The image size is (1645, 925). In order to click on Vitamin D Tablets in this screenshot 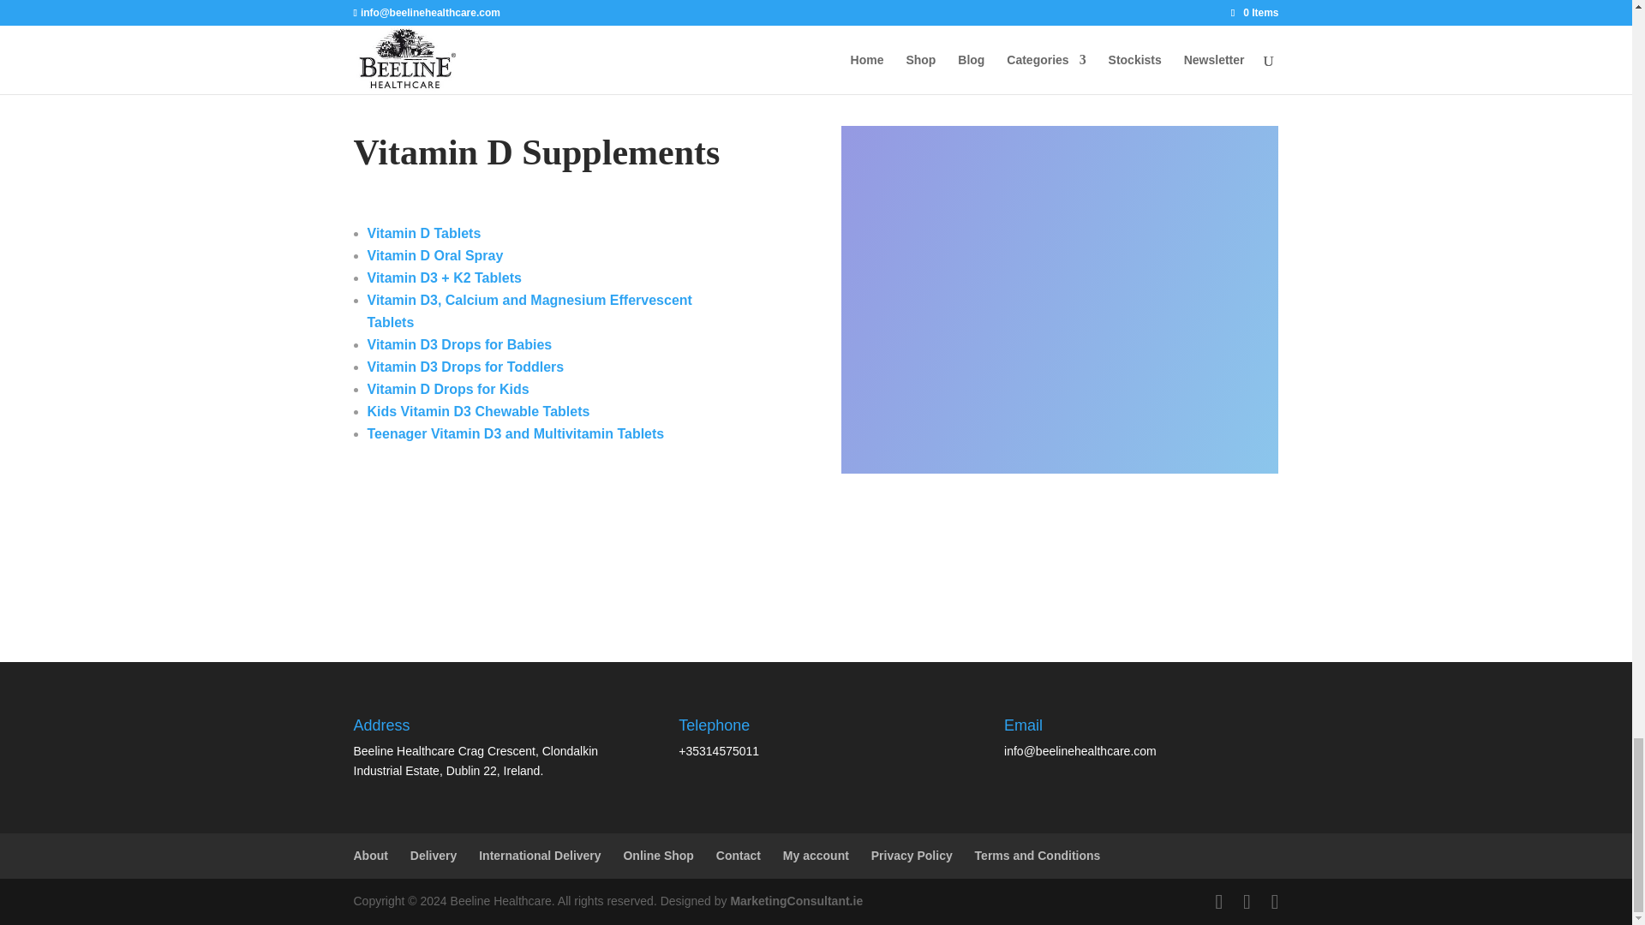, I will do `click(423, 233)`.